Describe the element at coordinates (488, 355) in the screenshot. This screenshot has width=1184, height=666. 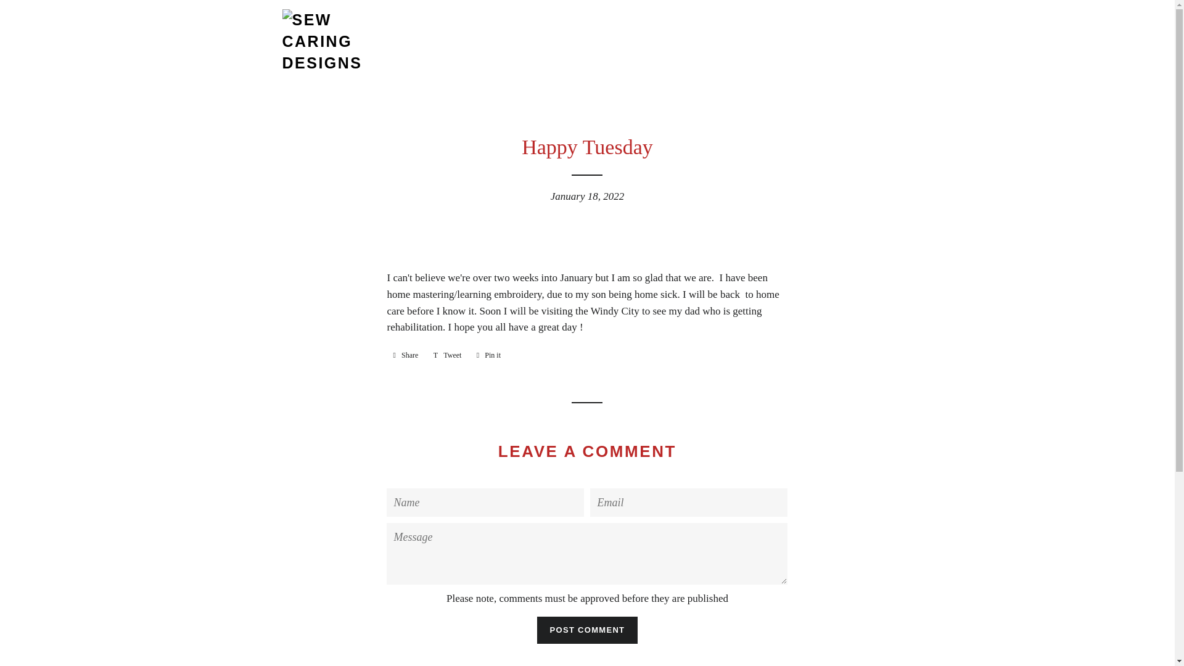
I see `Tweet on Twitter` at that location.